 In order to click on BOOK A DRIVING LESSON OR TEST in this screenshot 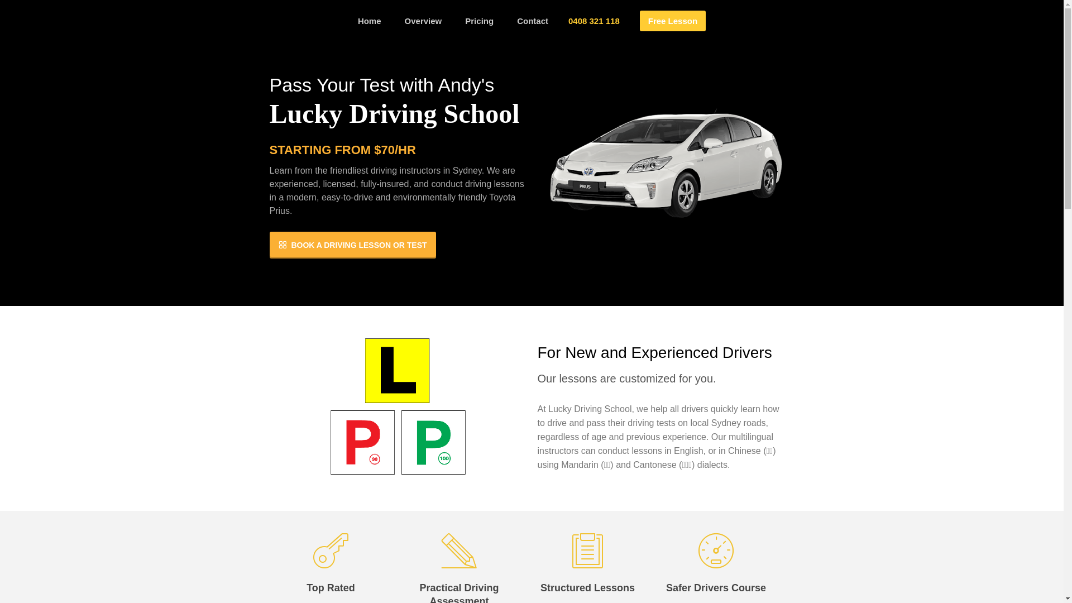, I will do `click(352, 245)`.